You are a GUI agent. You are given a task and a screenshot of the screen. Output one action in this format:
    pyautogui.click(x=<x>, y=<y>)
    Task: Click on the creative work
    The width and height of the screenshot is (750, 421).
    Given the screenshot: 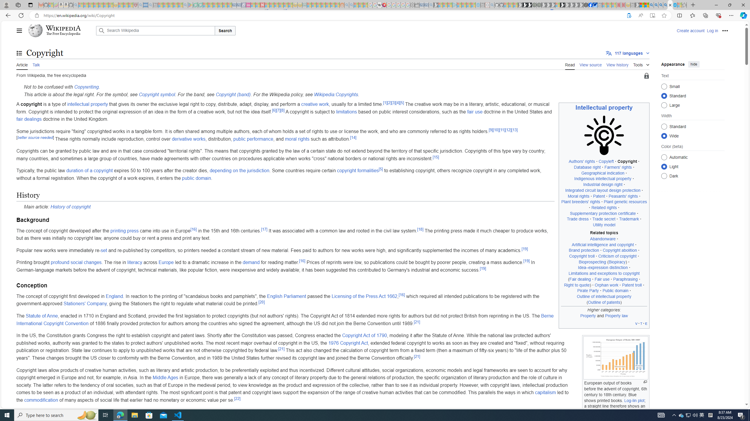 What is the action you would take?
    pyautogui.click(x=315, y=104)
    